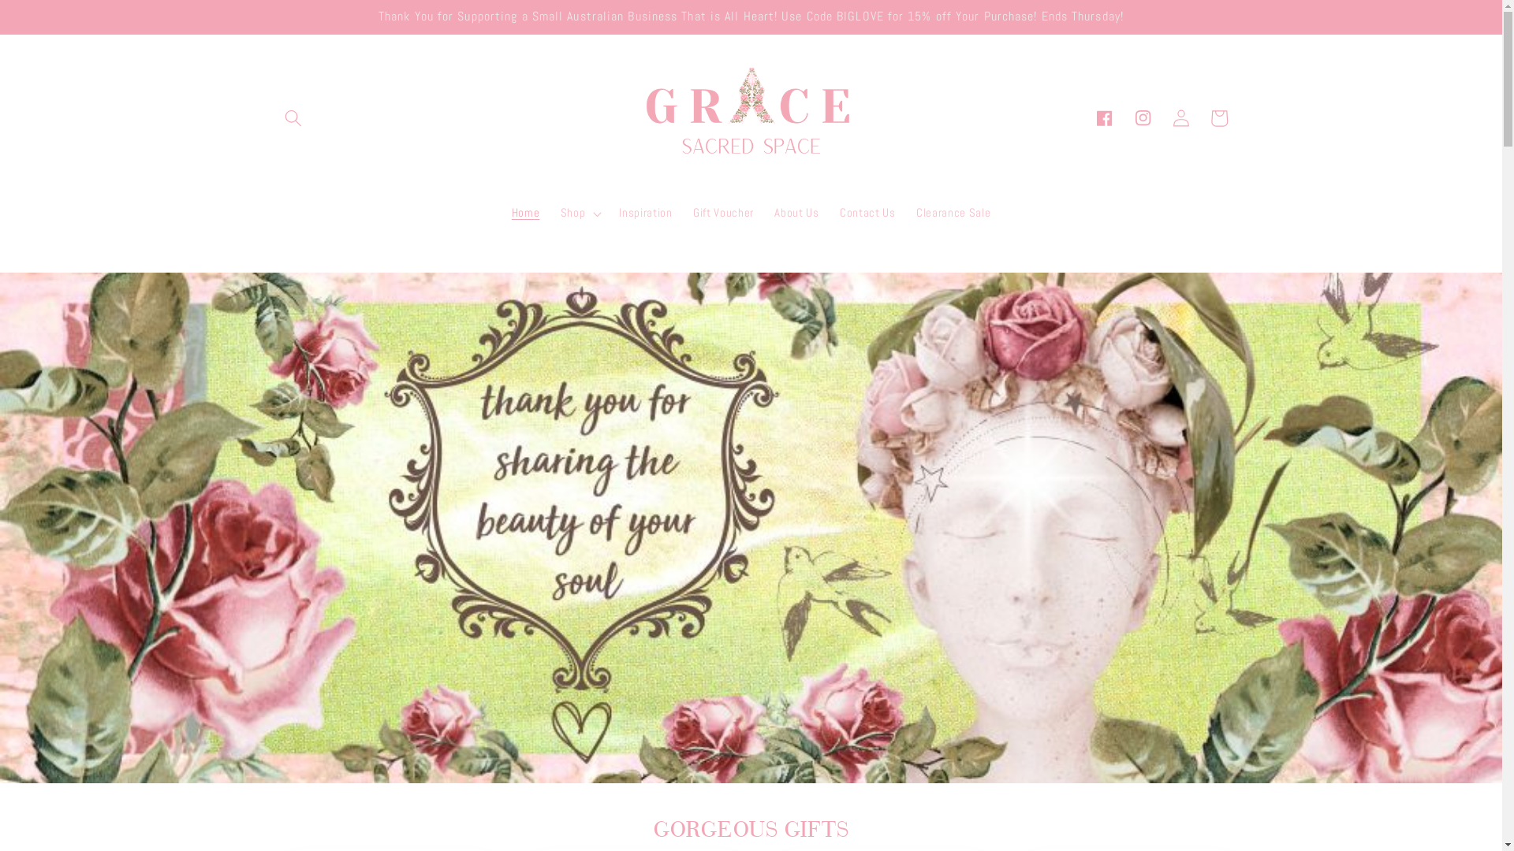 This screenshot has height=851, width=1514. Describe the element at coordinates (1219, 118) in the screenshot. I see `Cart` at that location.